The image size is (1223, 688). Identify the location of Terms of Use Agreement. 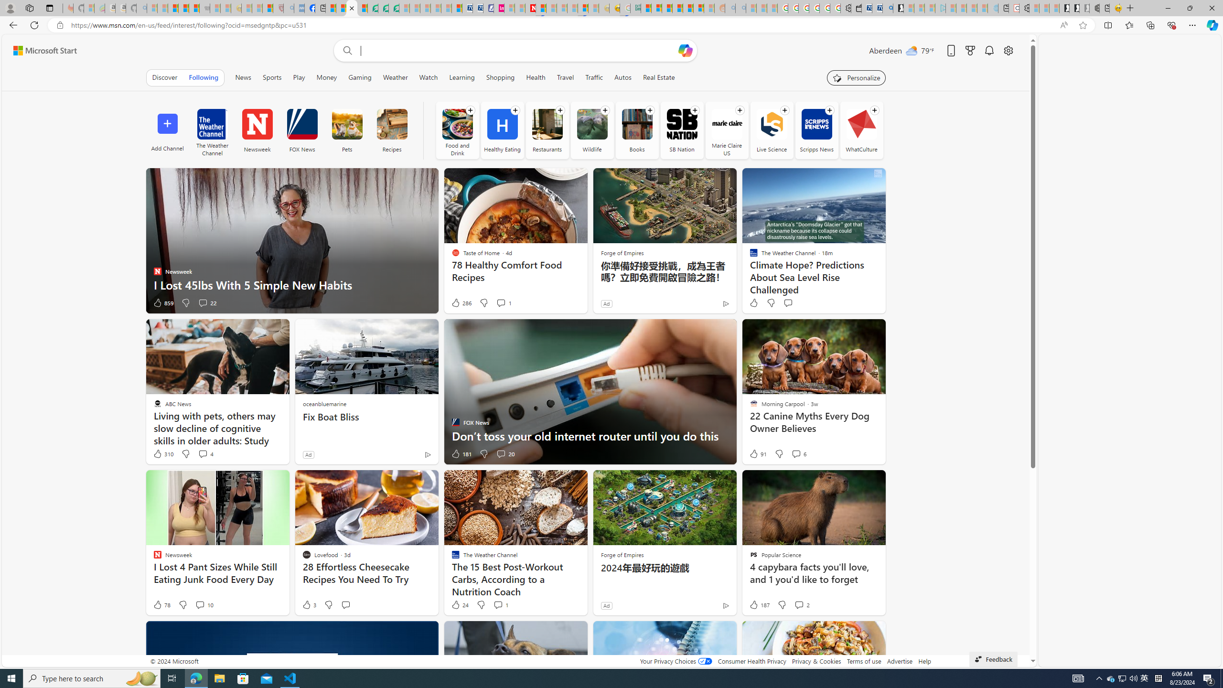
(383, 8).